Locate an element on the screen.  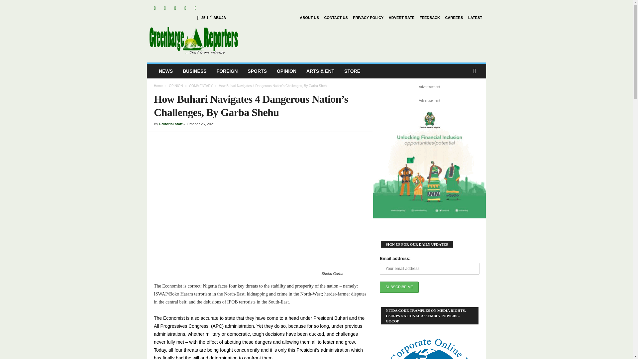
View all posts in OPINION is located at coordinates (175, 86).